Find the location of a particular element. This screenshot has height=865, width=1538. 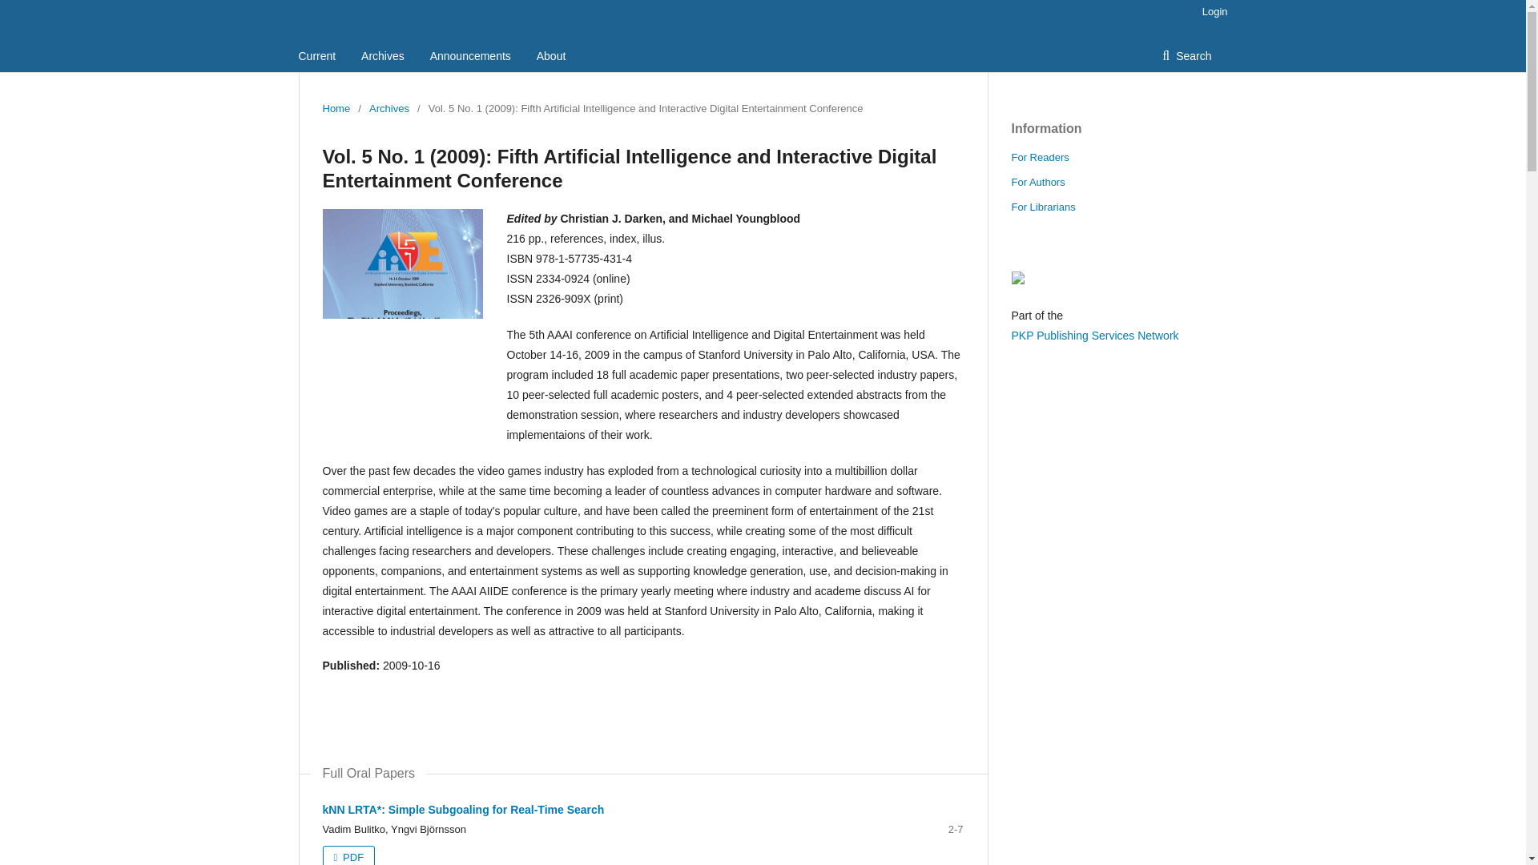

Login is located at coordinates (1211, 12).